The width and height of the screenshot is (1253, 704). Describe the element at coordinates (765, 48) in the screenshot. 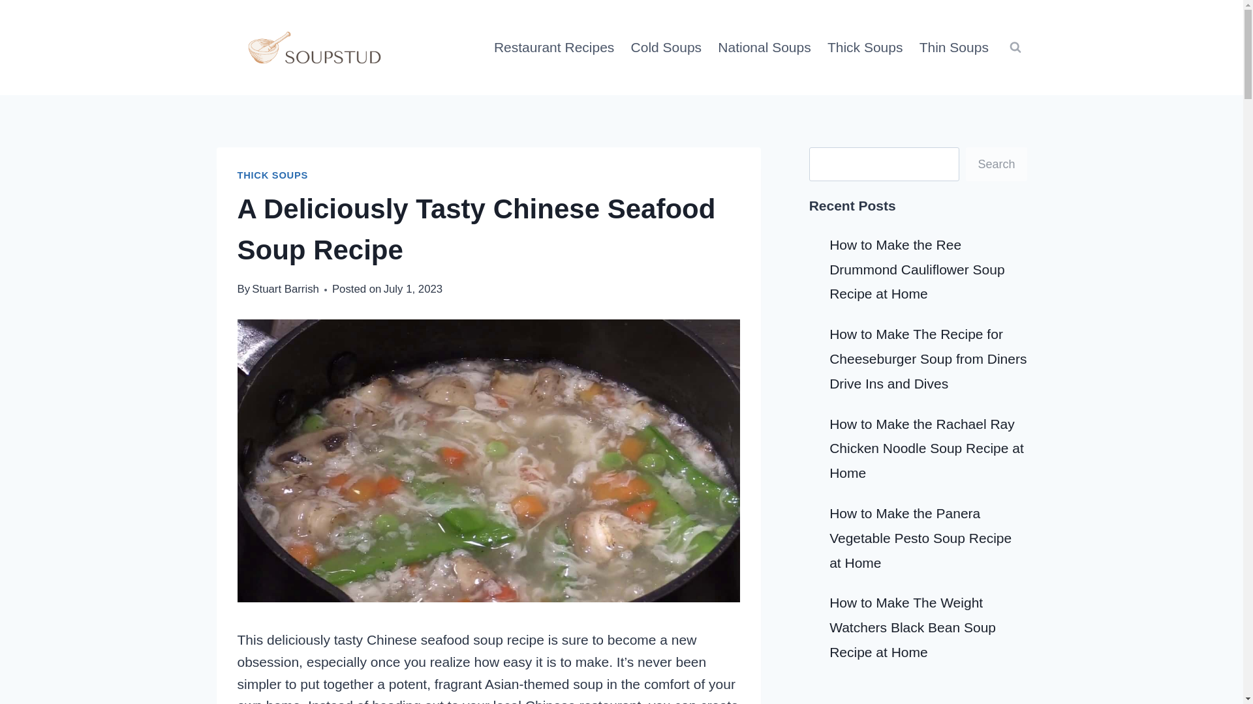

I see `National Soups` at that location.